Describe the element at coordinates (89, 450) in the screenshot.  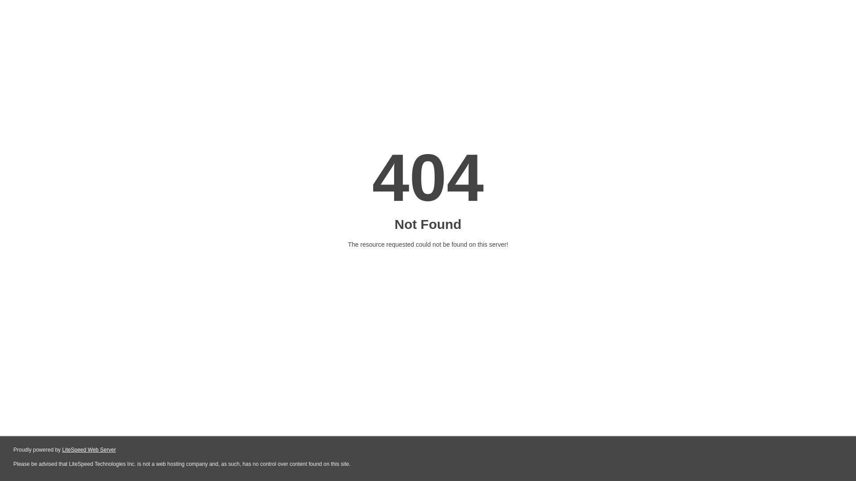
I see `LiteSpeed Web Server` at that location.